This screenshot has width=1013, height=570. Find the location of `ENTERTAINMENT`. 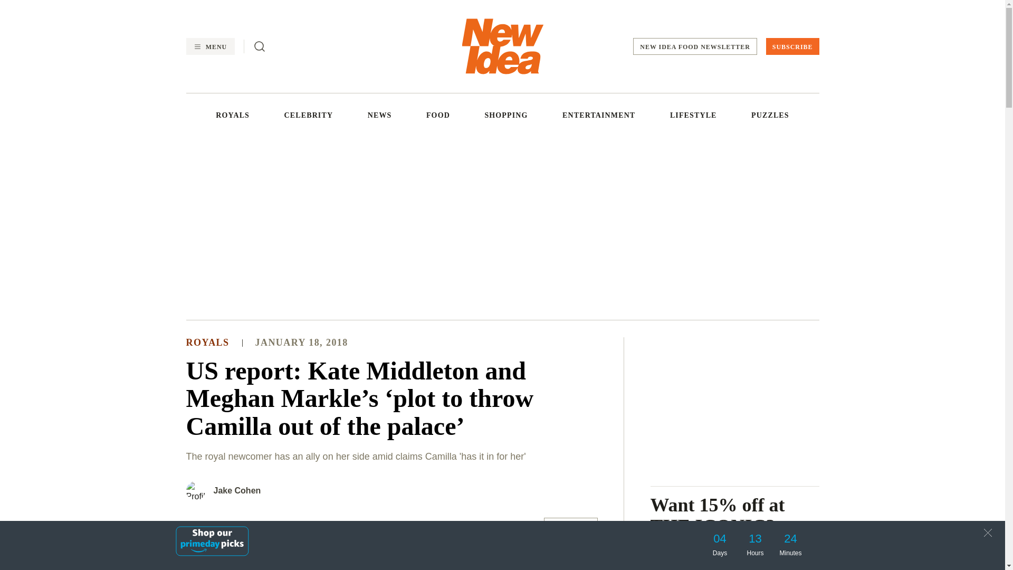

ENTERTAINMENT is located at coordinates (598, 115).